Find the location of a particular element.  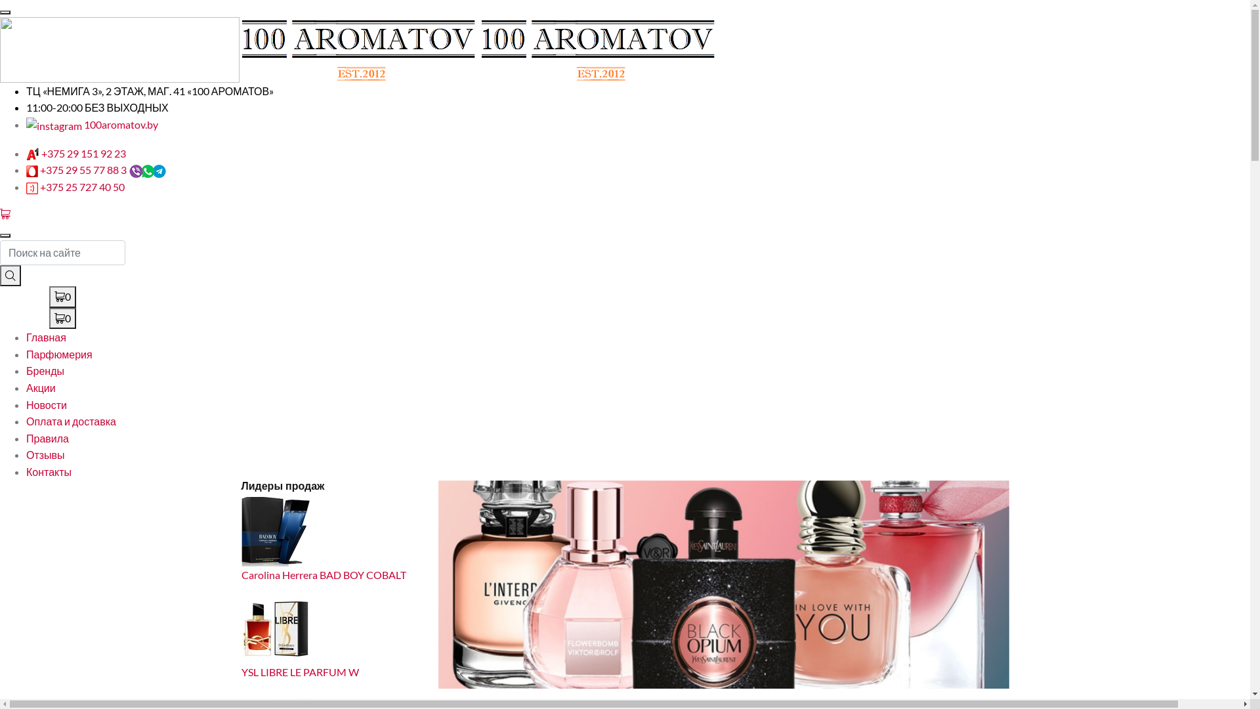

+375 29 55 77 88 3 is located at coordinates (83, 169).